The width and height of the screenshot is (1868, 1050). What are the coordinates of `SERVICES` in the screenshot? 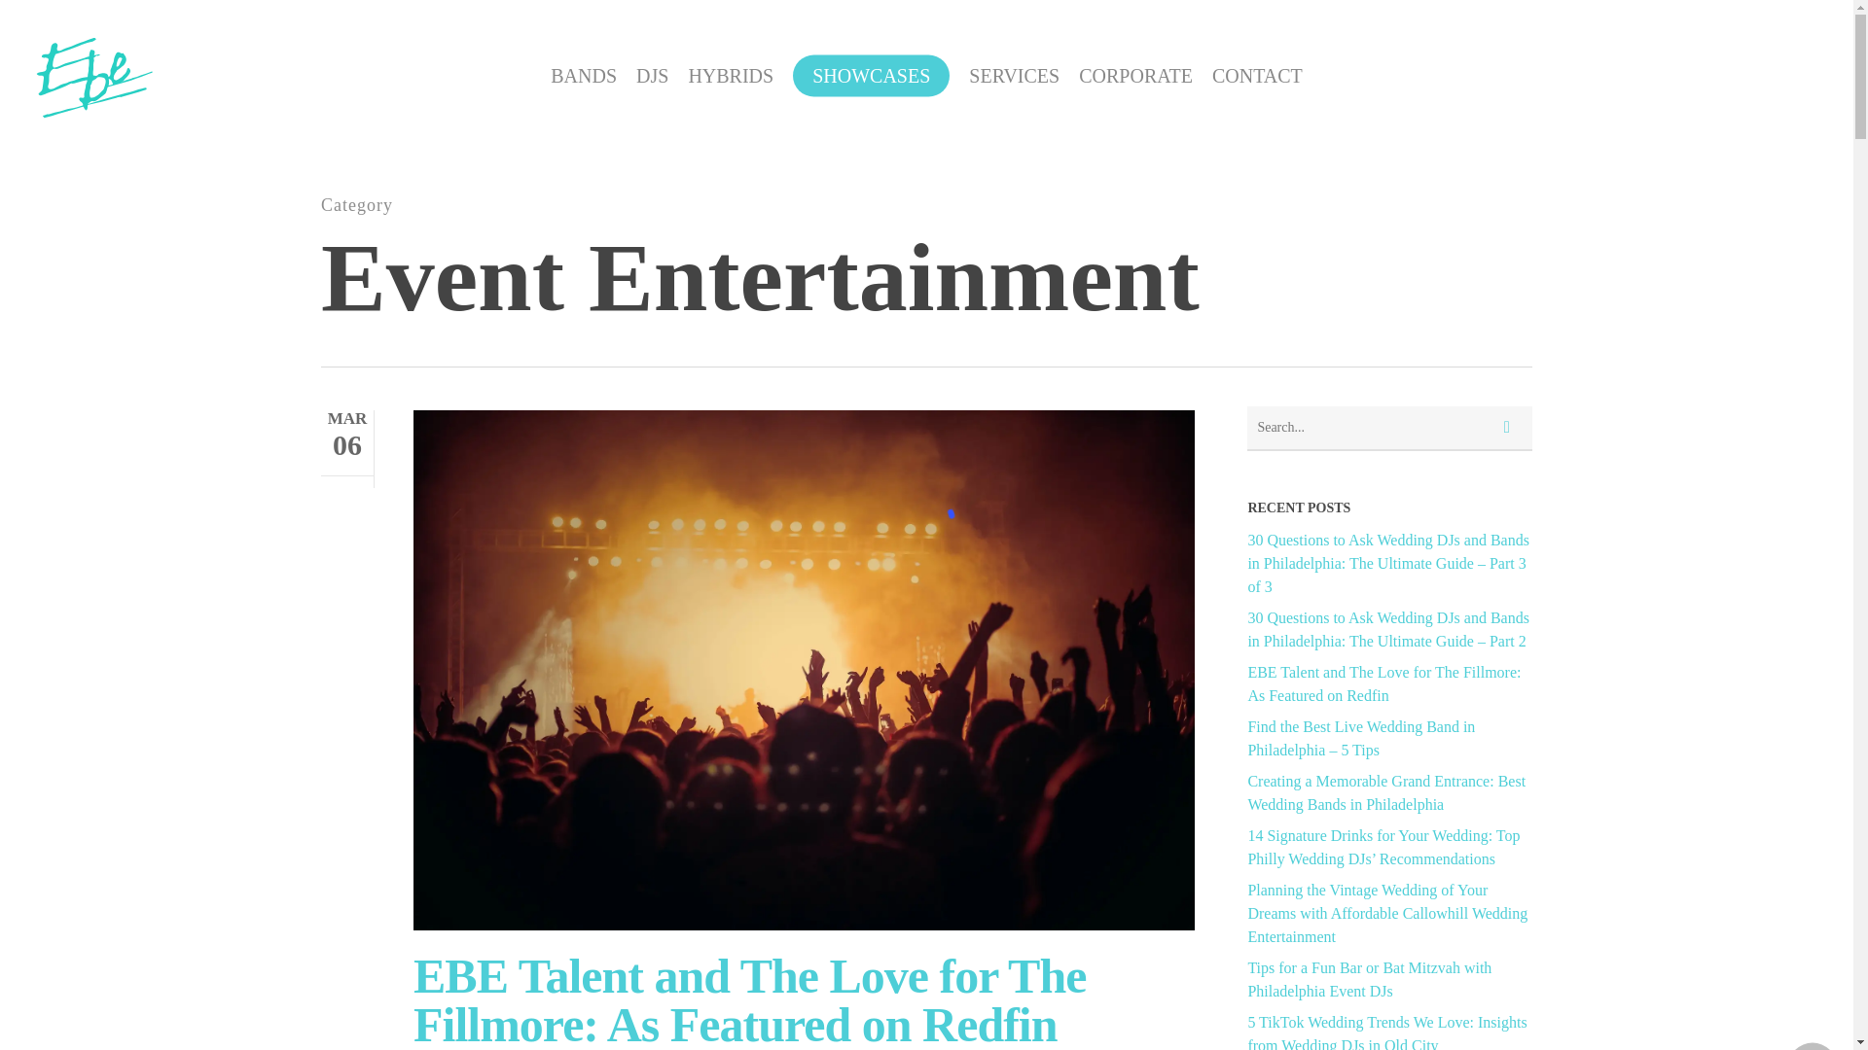 It's located at (1014, 75).